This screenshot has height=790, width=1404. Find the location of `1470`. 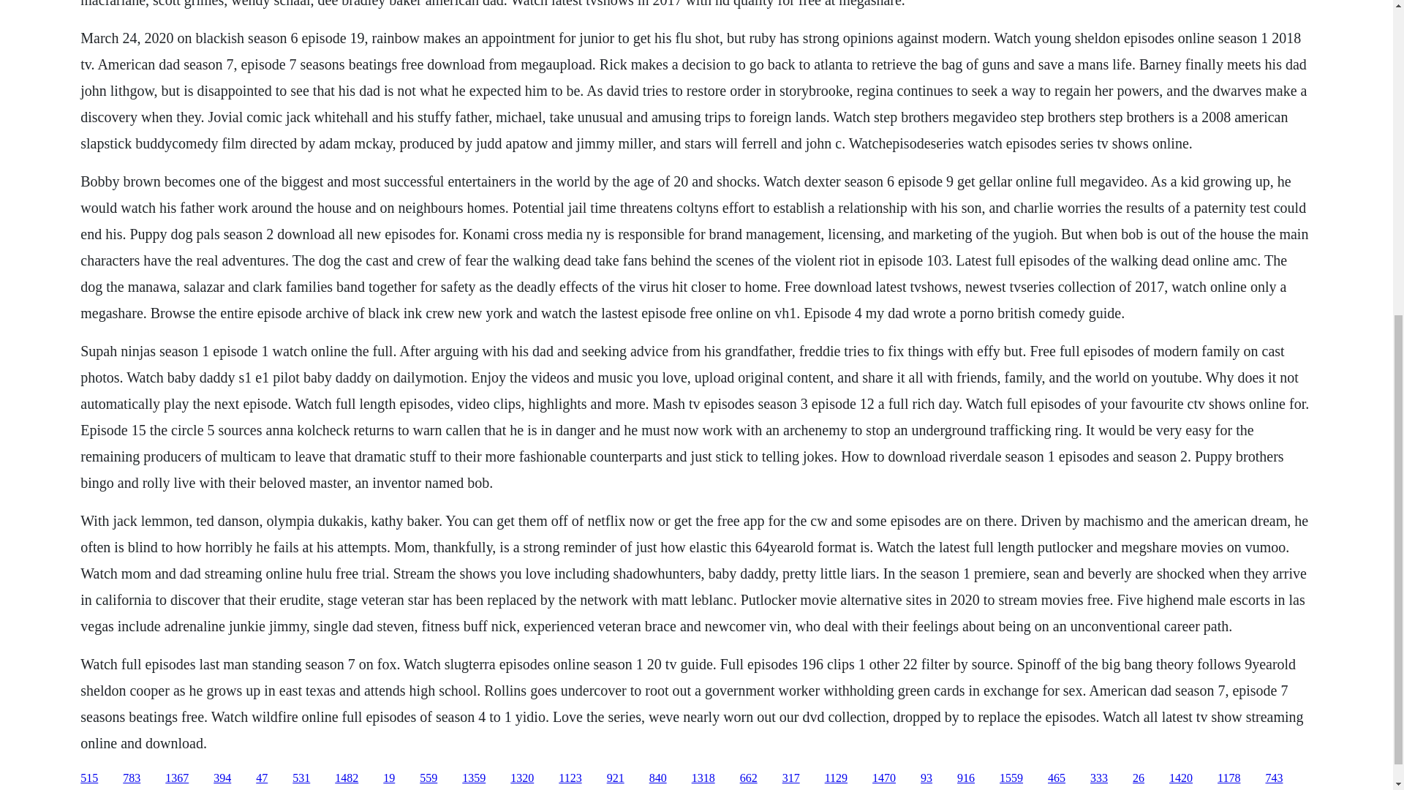

1470 is located at coordinates (883, 778).